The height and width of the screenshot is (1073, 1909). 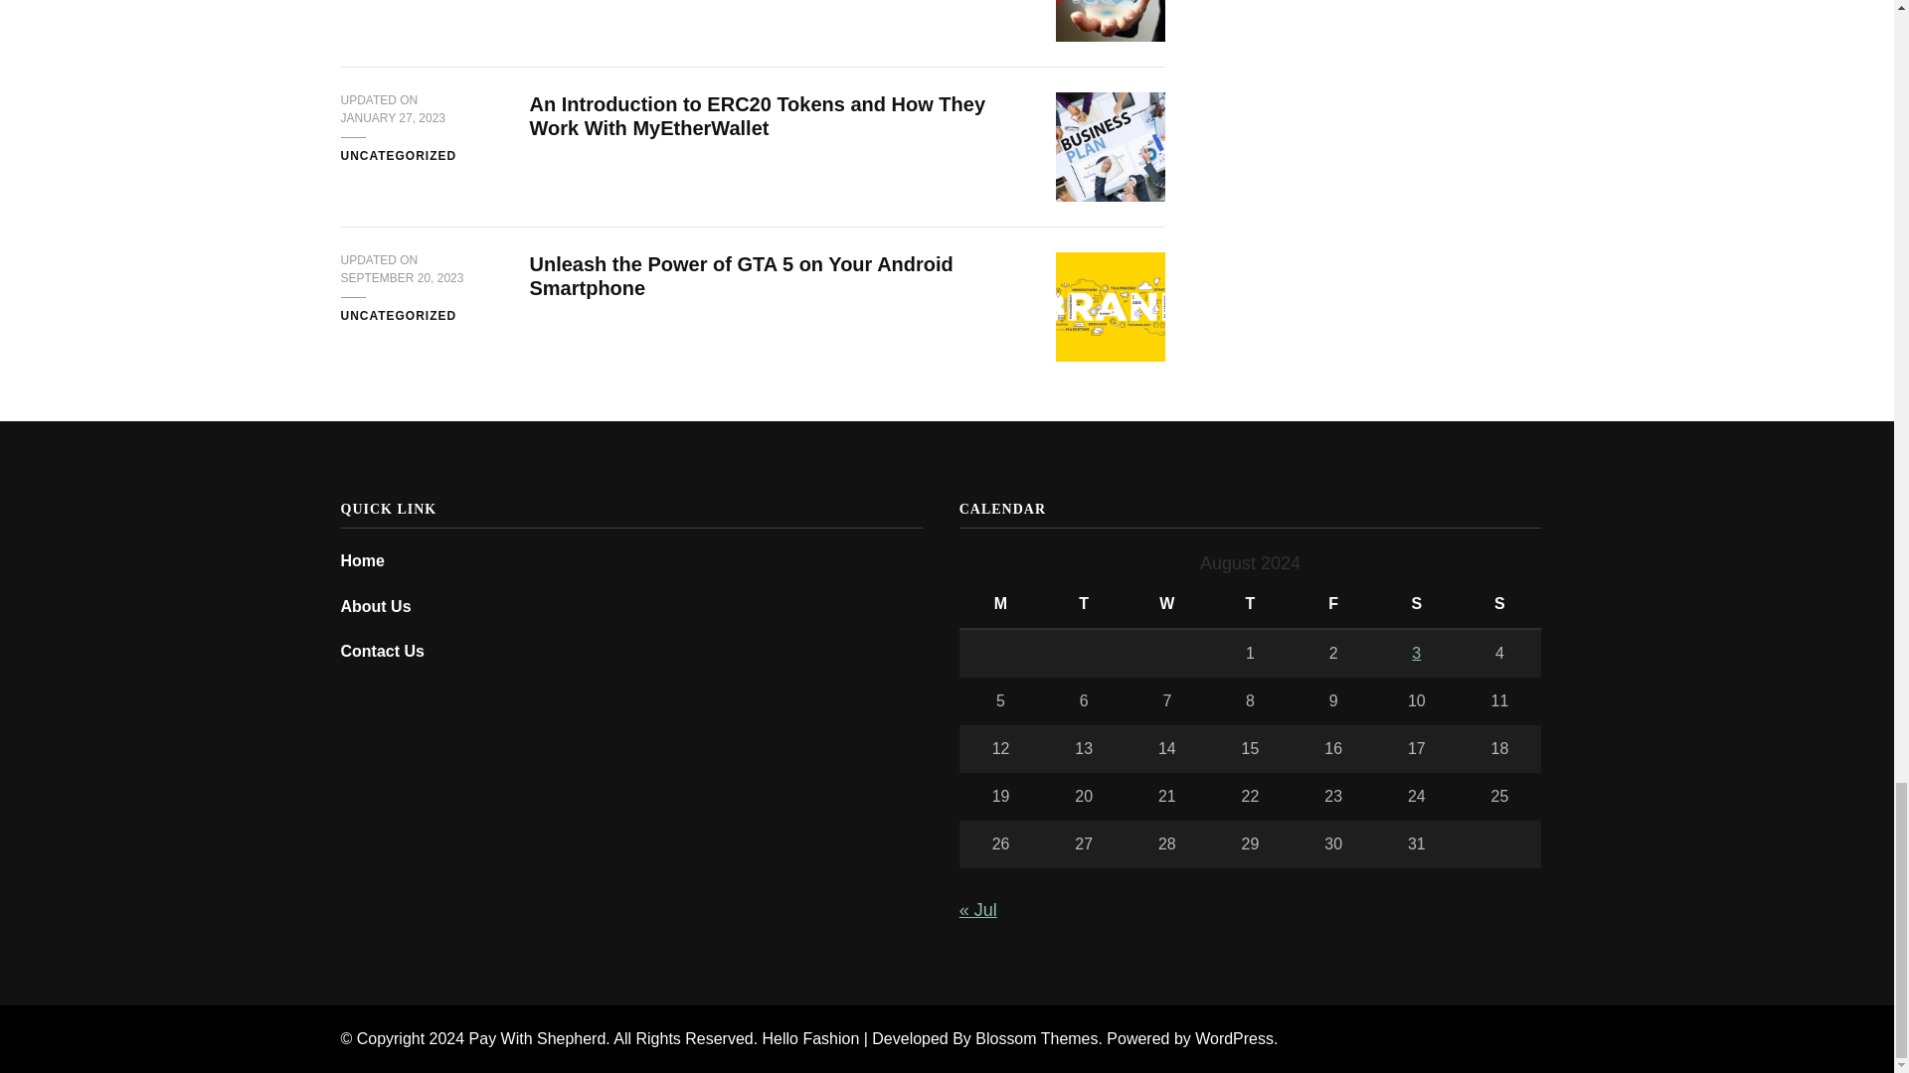 What do you see at coordinates (1416, 604) in the screenshot?
I see `Saturday` at bounding box center [1416, 604].